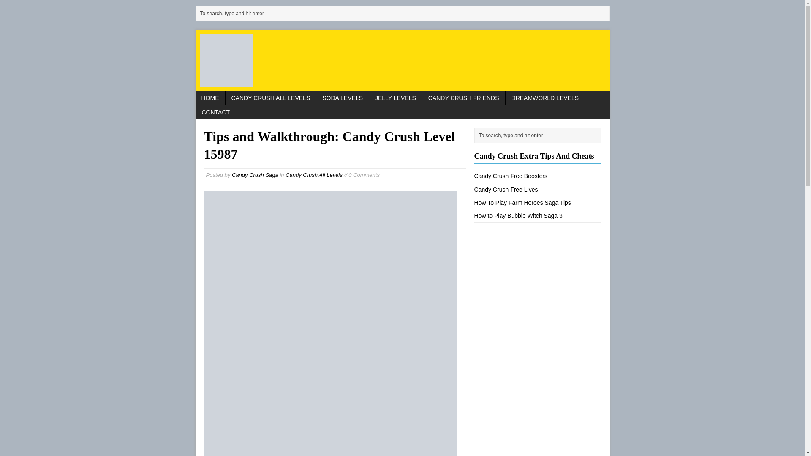 This screenshot has width=811, height=456. What do you see at coordinates (505, 189) in the screenshot?
I see `Candy Crush Free Lives` at bounding box center [505, 189].